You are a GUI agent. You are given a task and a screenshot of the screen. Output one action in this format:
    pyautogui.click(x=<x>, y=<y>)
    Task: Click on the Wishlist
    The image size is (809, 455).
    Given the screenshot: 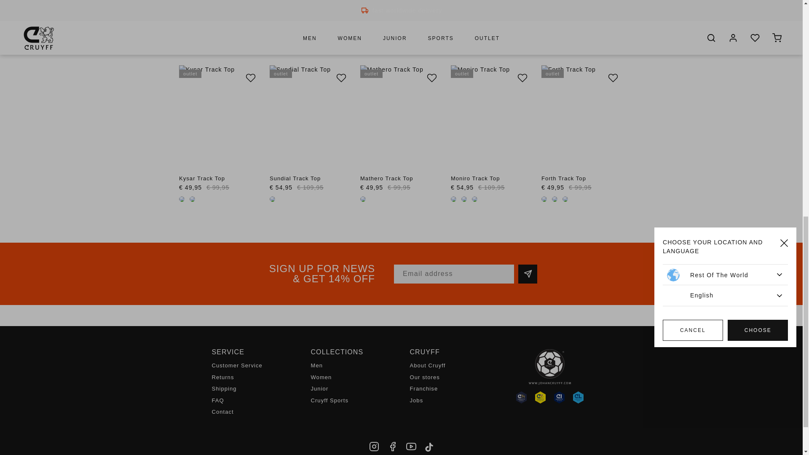 What is the action you would take?
    pyautogui.click(x=341, y=78)
    